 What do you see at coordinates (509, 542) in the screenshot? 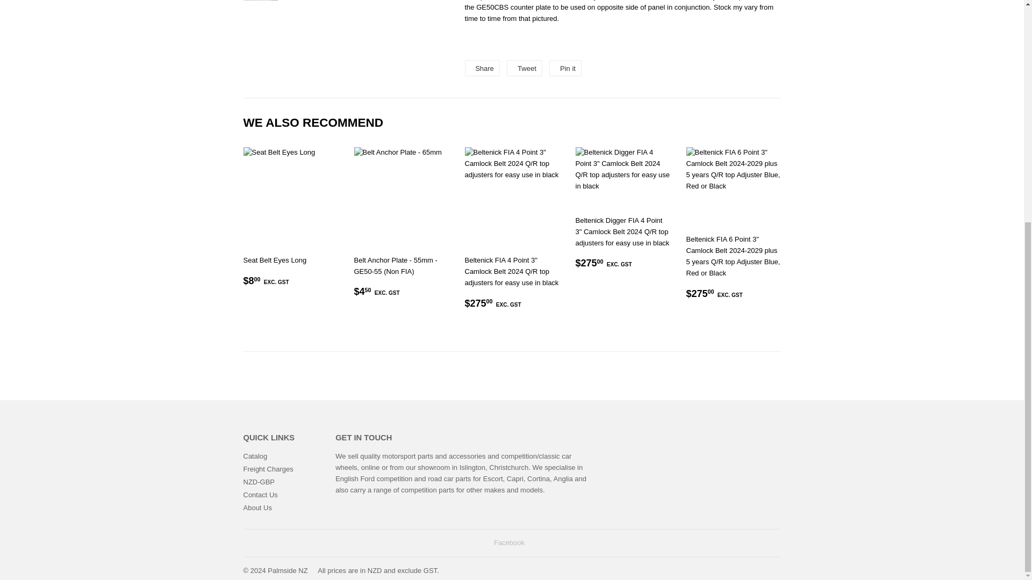
I see `Palmside NZ on Facebook` at bounding box center [509, 542].